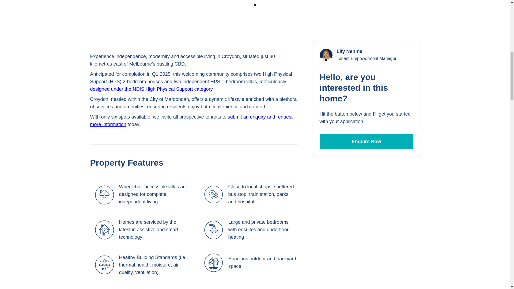 Image resolution: width=514 pixels, height=289 pixels. Describe the element at coordinates (191, 120) in the screenshot. I see `submit an enquiry and request more information` at that location.